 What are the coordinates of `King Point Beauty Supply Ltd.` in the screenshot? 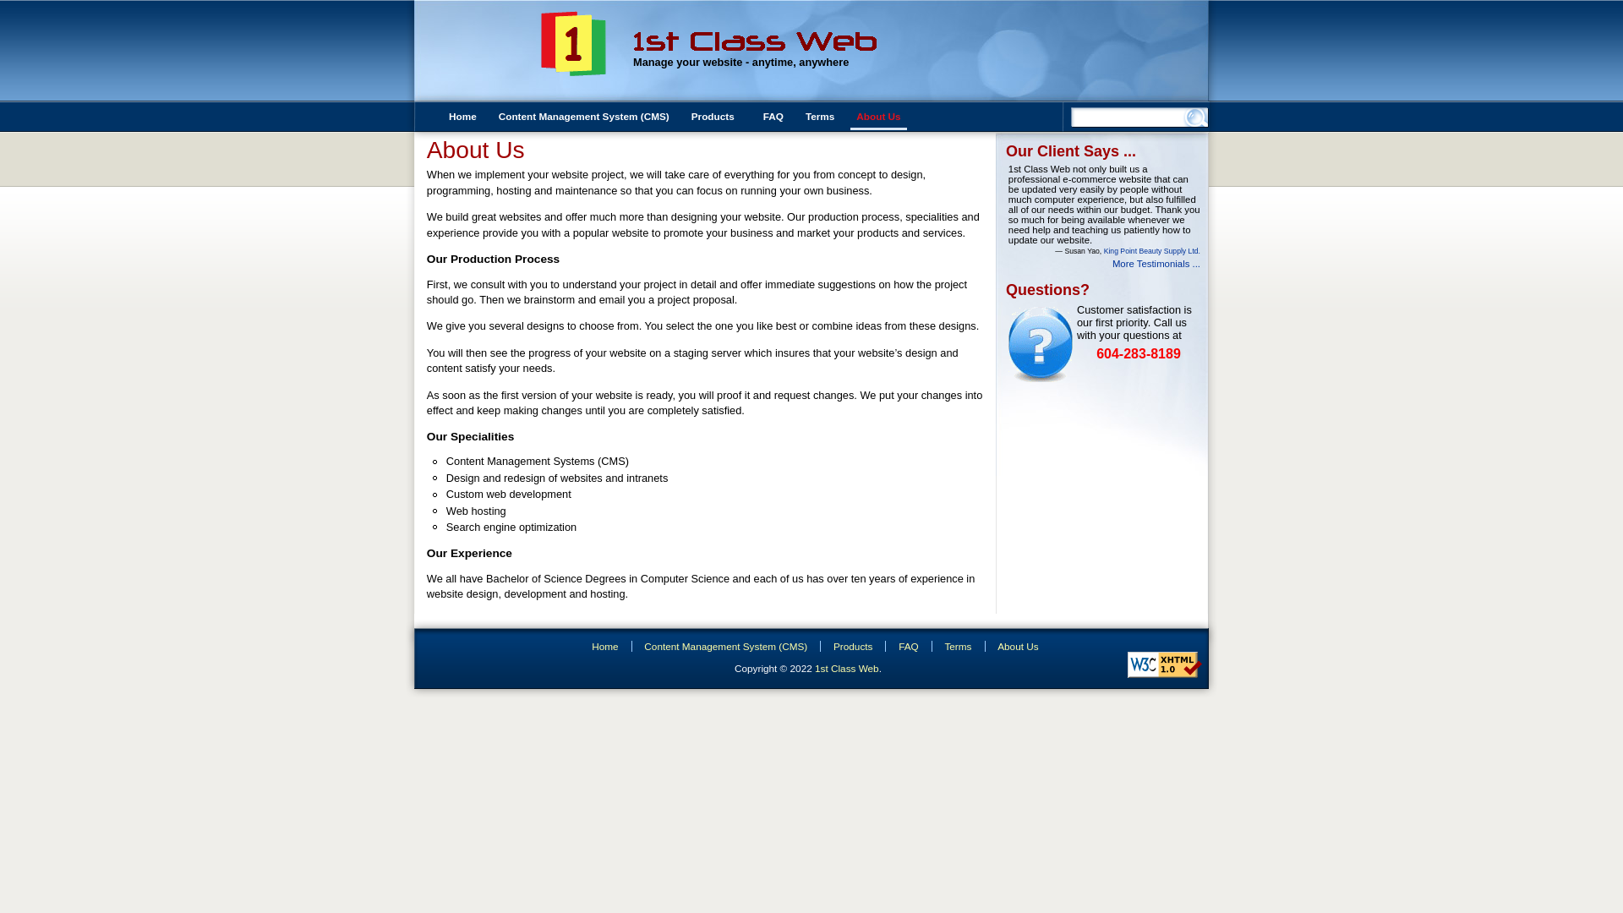 It's located at (1152, 251).